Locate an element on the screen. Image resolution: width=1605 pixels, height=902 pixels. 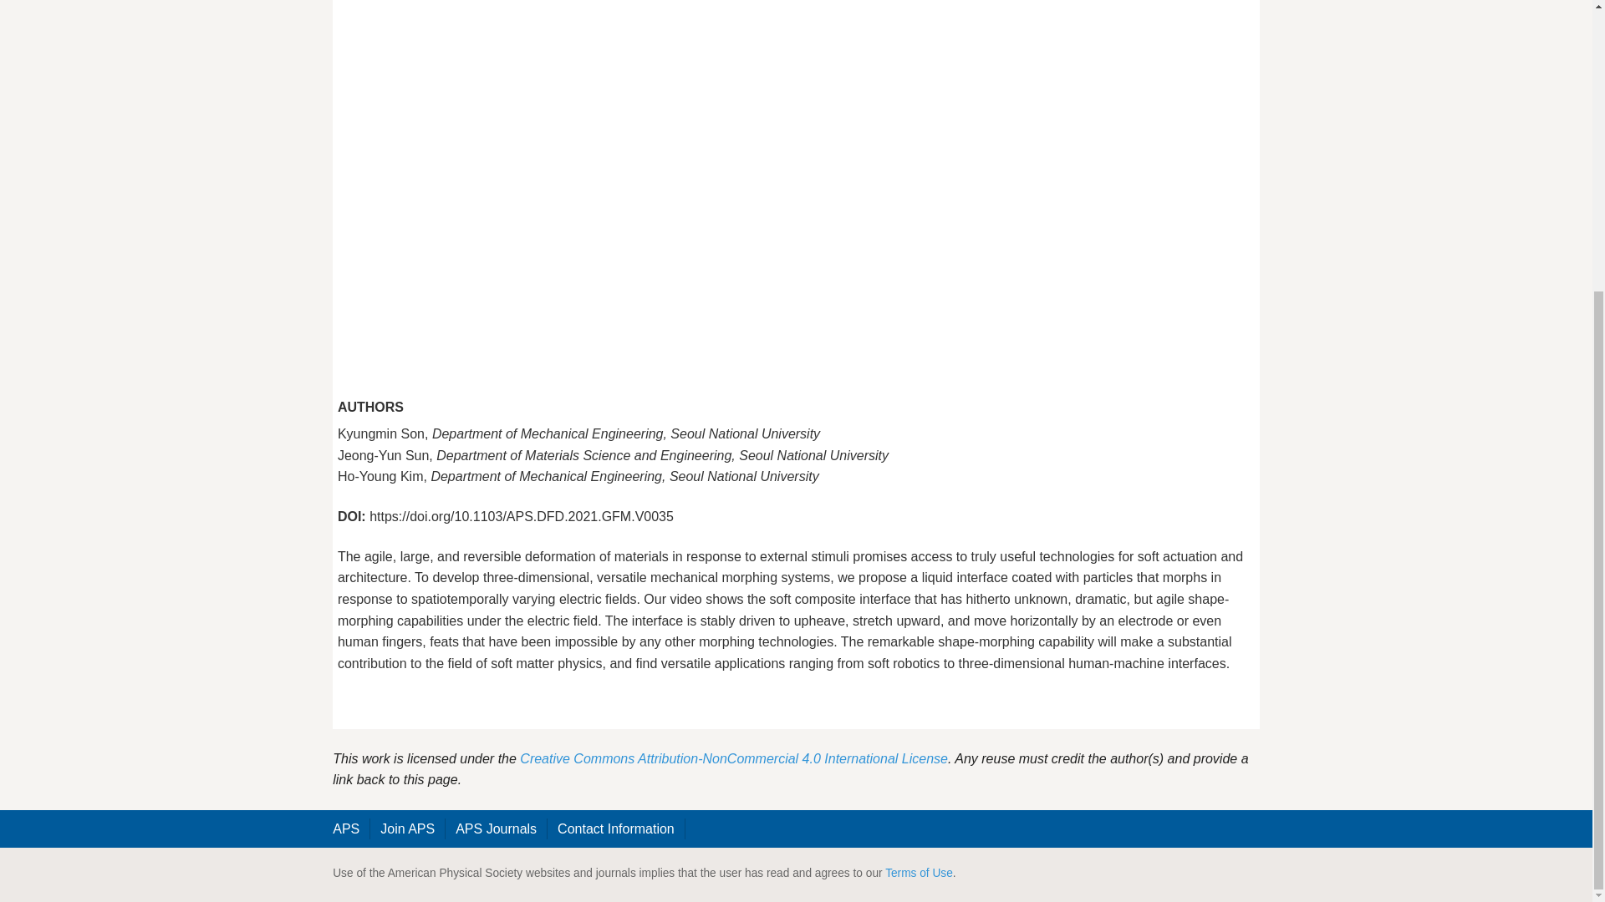
Join APS is located at coordinates (408, 829).